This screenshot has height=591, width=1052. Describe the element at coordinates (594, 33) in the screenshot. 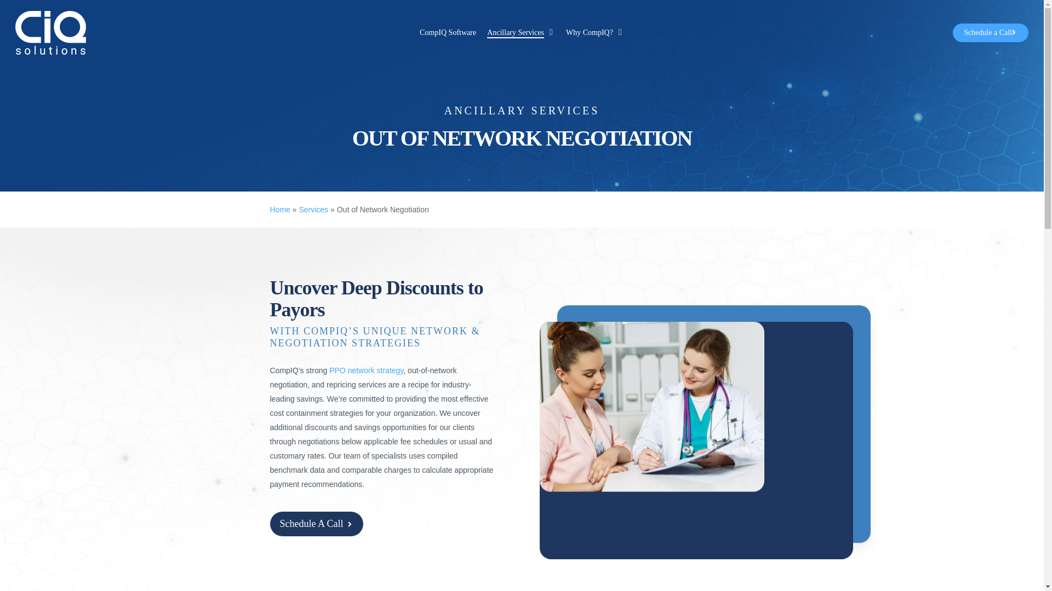

I see `Why CompIQ?` at that location.